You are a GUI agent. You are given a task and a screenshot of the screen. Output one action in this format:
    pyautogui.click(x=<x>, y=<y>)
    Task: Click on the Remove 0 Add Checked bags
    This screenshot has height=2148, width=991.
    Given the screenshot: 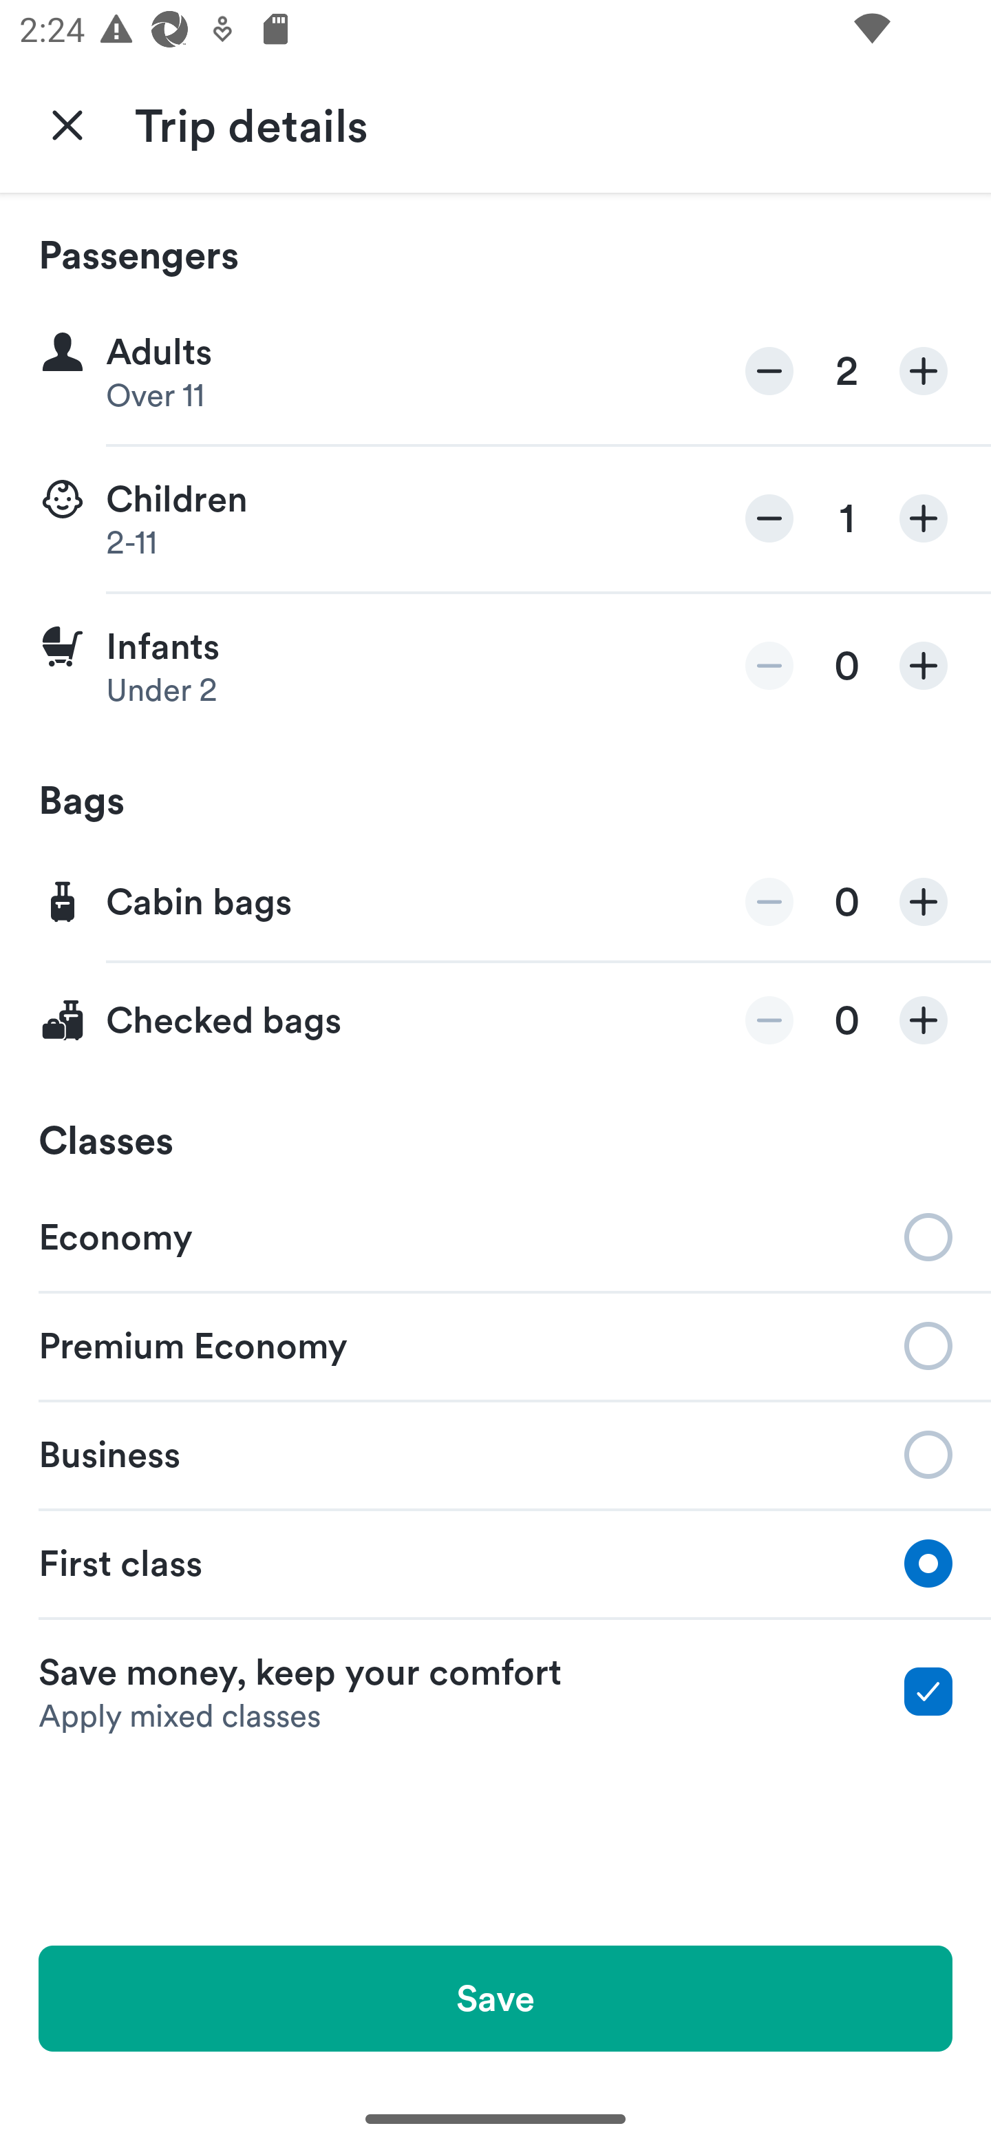 What is the action you would take?
    pyautogui.click(x=495, y=1020)
    